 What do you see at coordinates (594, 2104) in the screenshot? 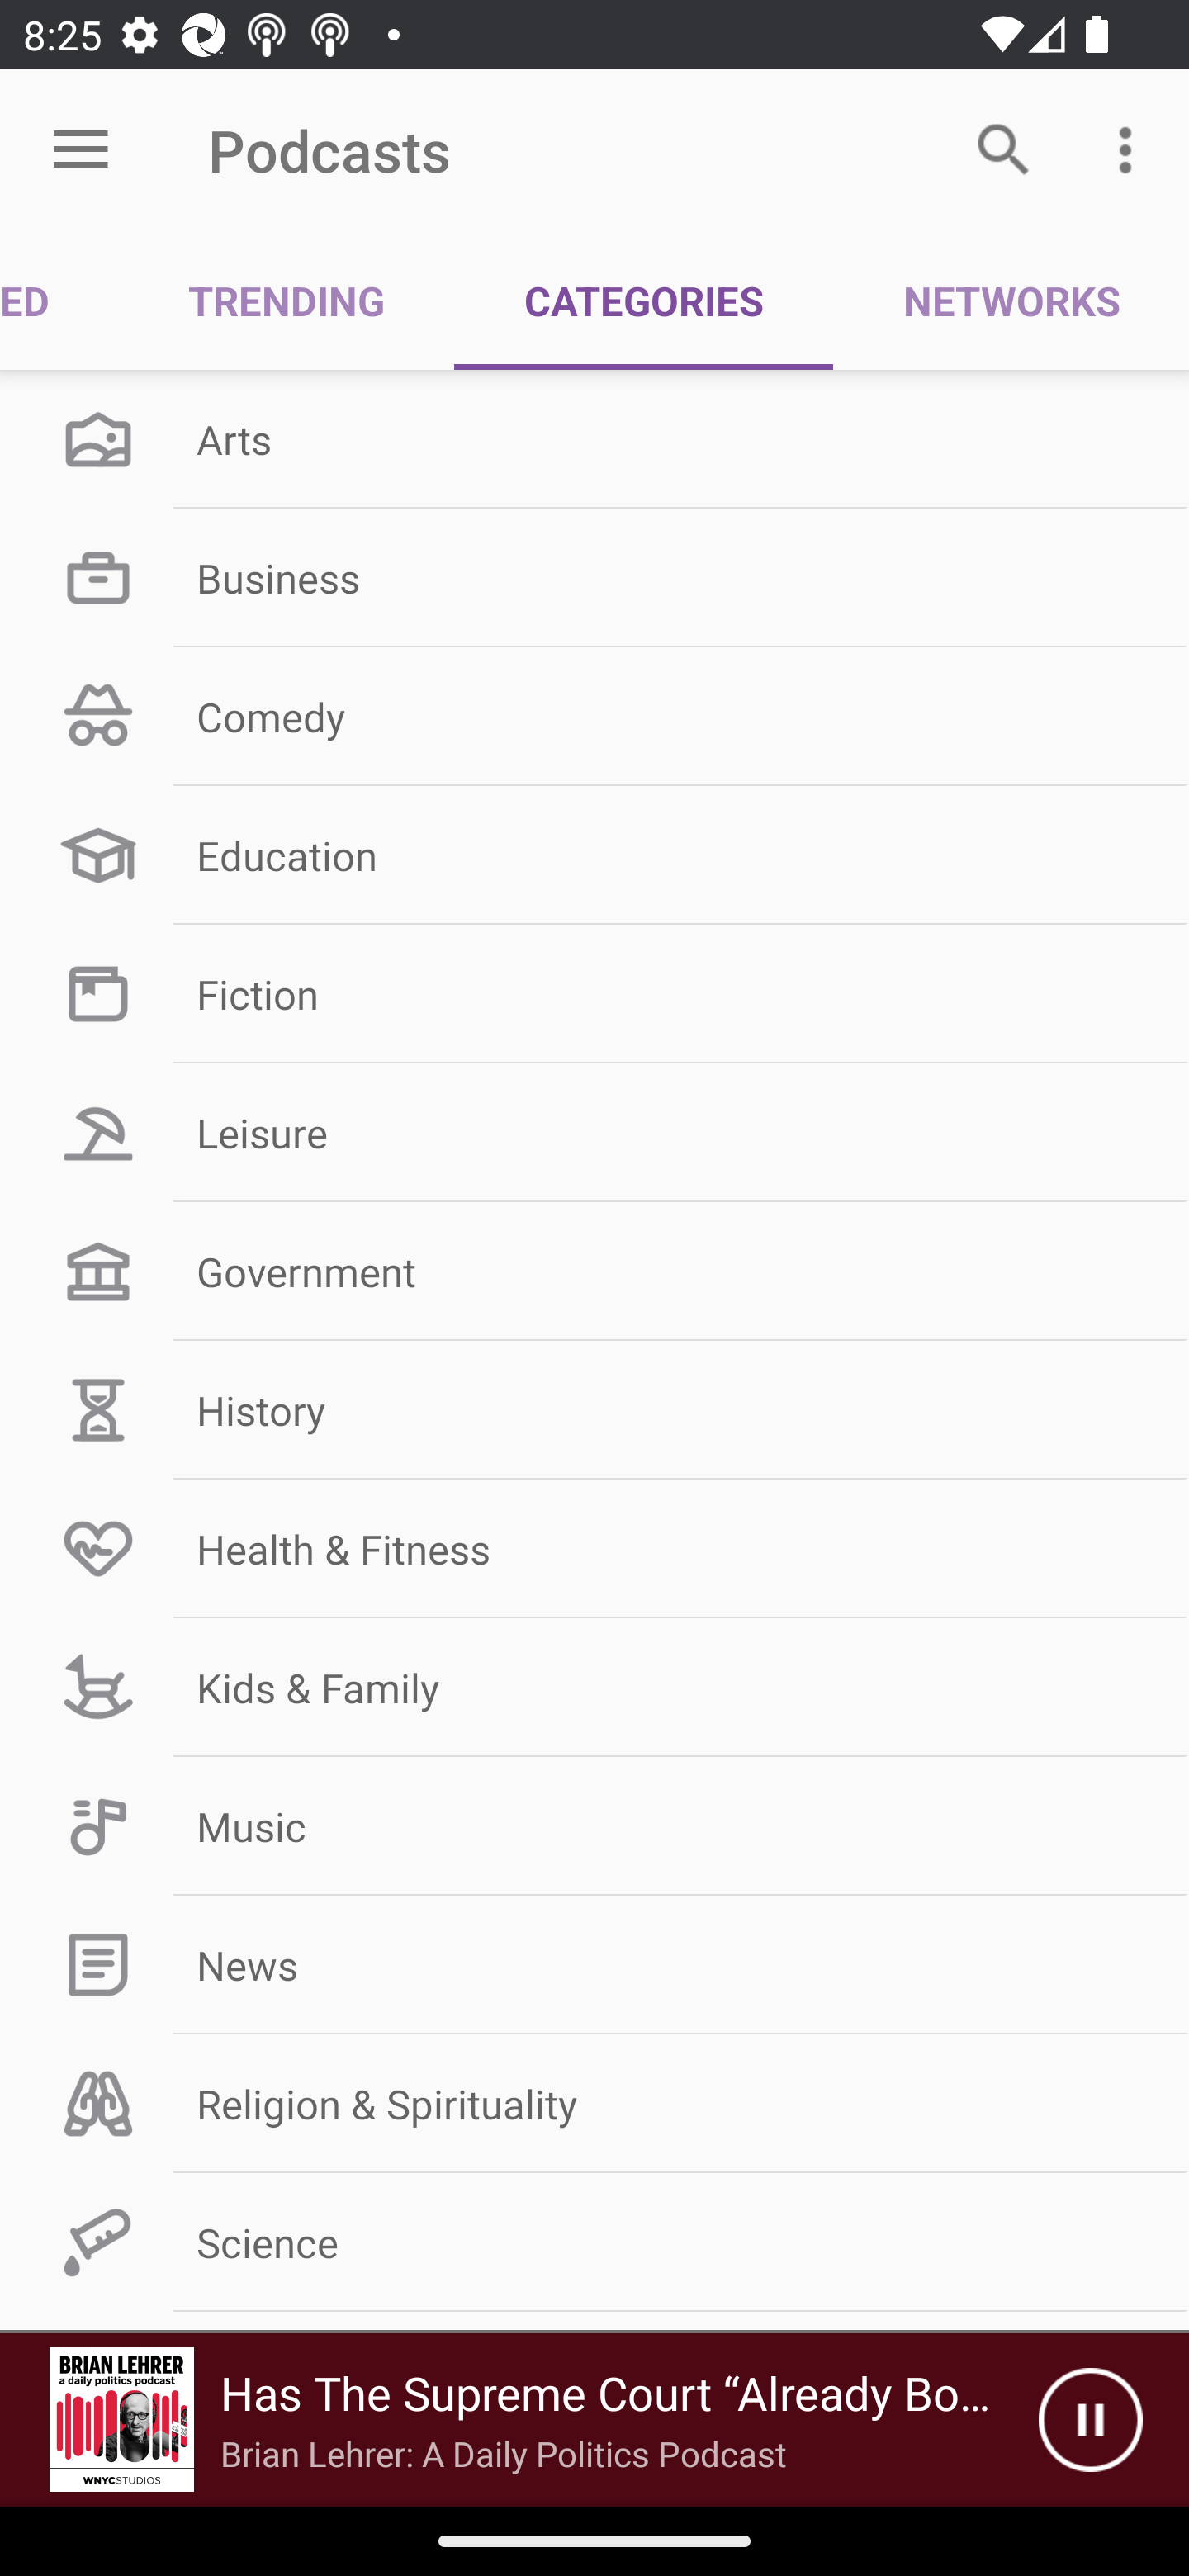
I see `Religion & Spirituality` at bounding box center [594, 2104].